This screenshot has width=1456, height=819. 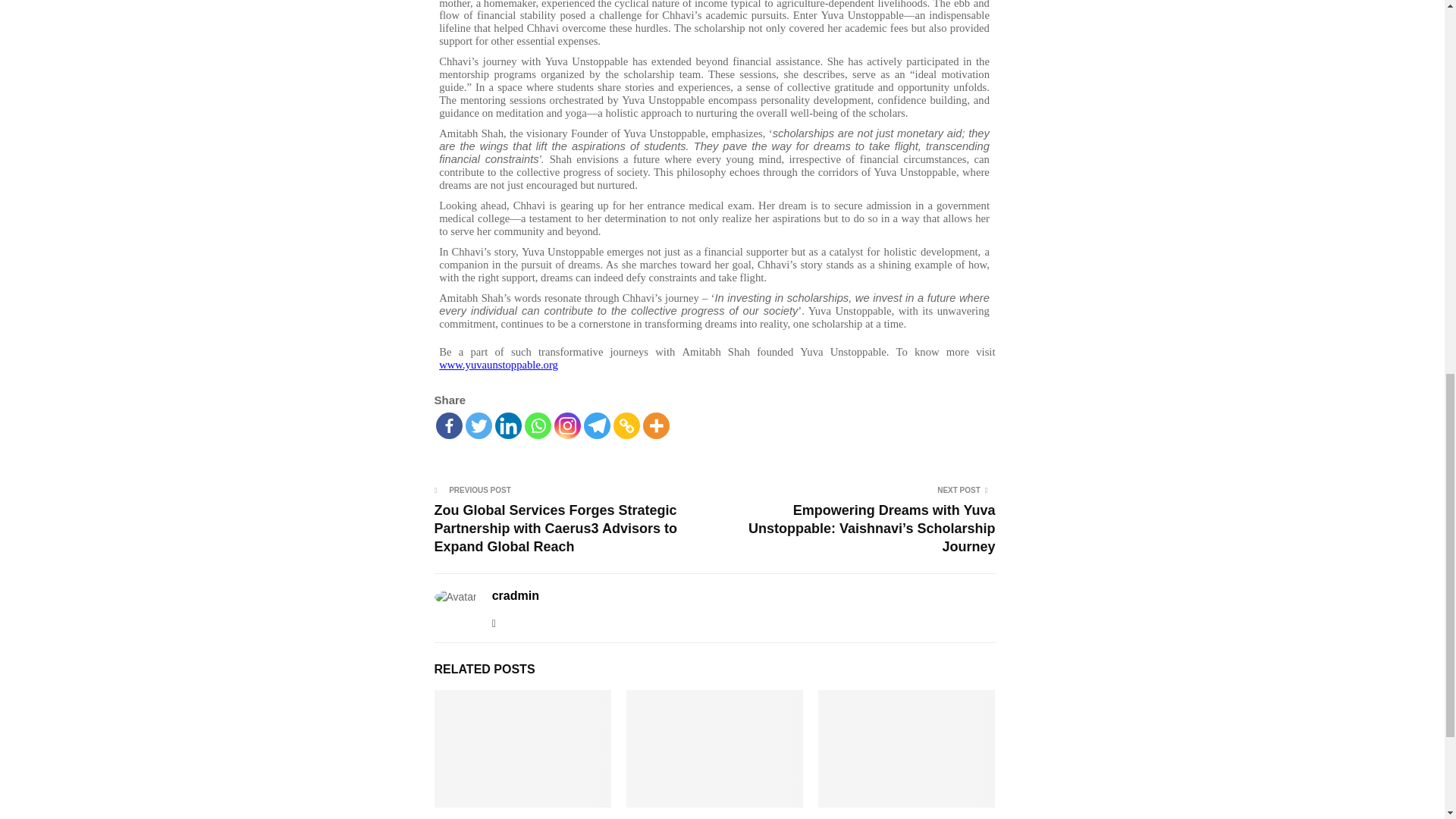 What do you see at coordinates (448, 425) in the screenshot?
I see `Facebook` at bounding box center [448, 425].